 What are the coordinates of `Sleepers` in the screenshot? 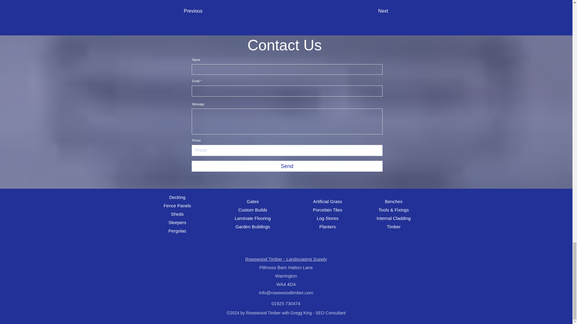 It's located at (177, 222).